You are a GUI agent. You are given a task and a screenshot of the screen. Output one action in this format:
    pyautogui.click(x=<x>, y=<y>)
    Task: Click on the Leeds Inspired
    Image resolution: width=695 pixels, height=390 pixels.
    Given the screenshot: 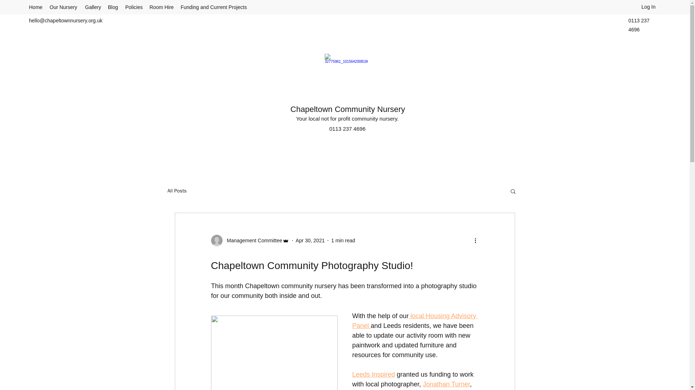 What is the action you would take?
    pyautogui.click(x=373, y=374)
    